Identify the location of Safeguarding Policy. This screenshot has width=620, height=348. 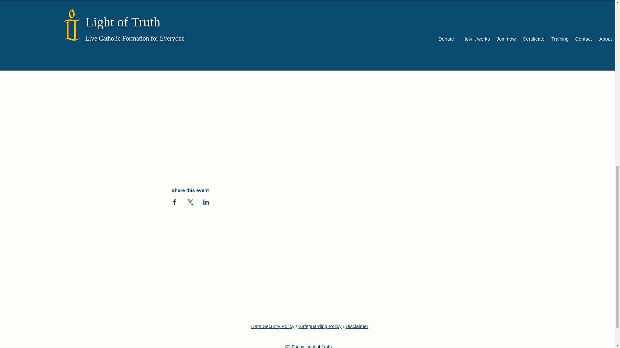
(320, 326).